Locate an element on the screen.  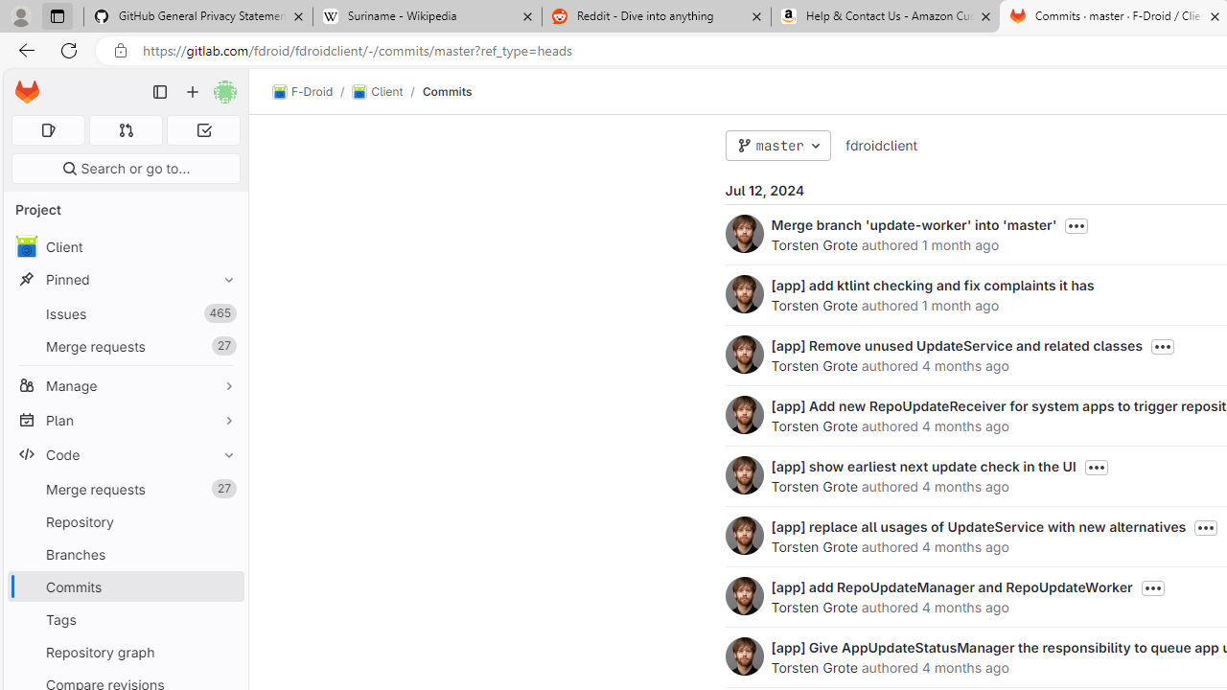
Issues465 is located at coordinates (125, 314).